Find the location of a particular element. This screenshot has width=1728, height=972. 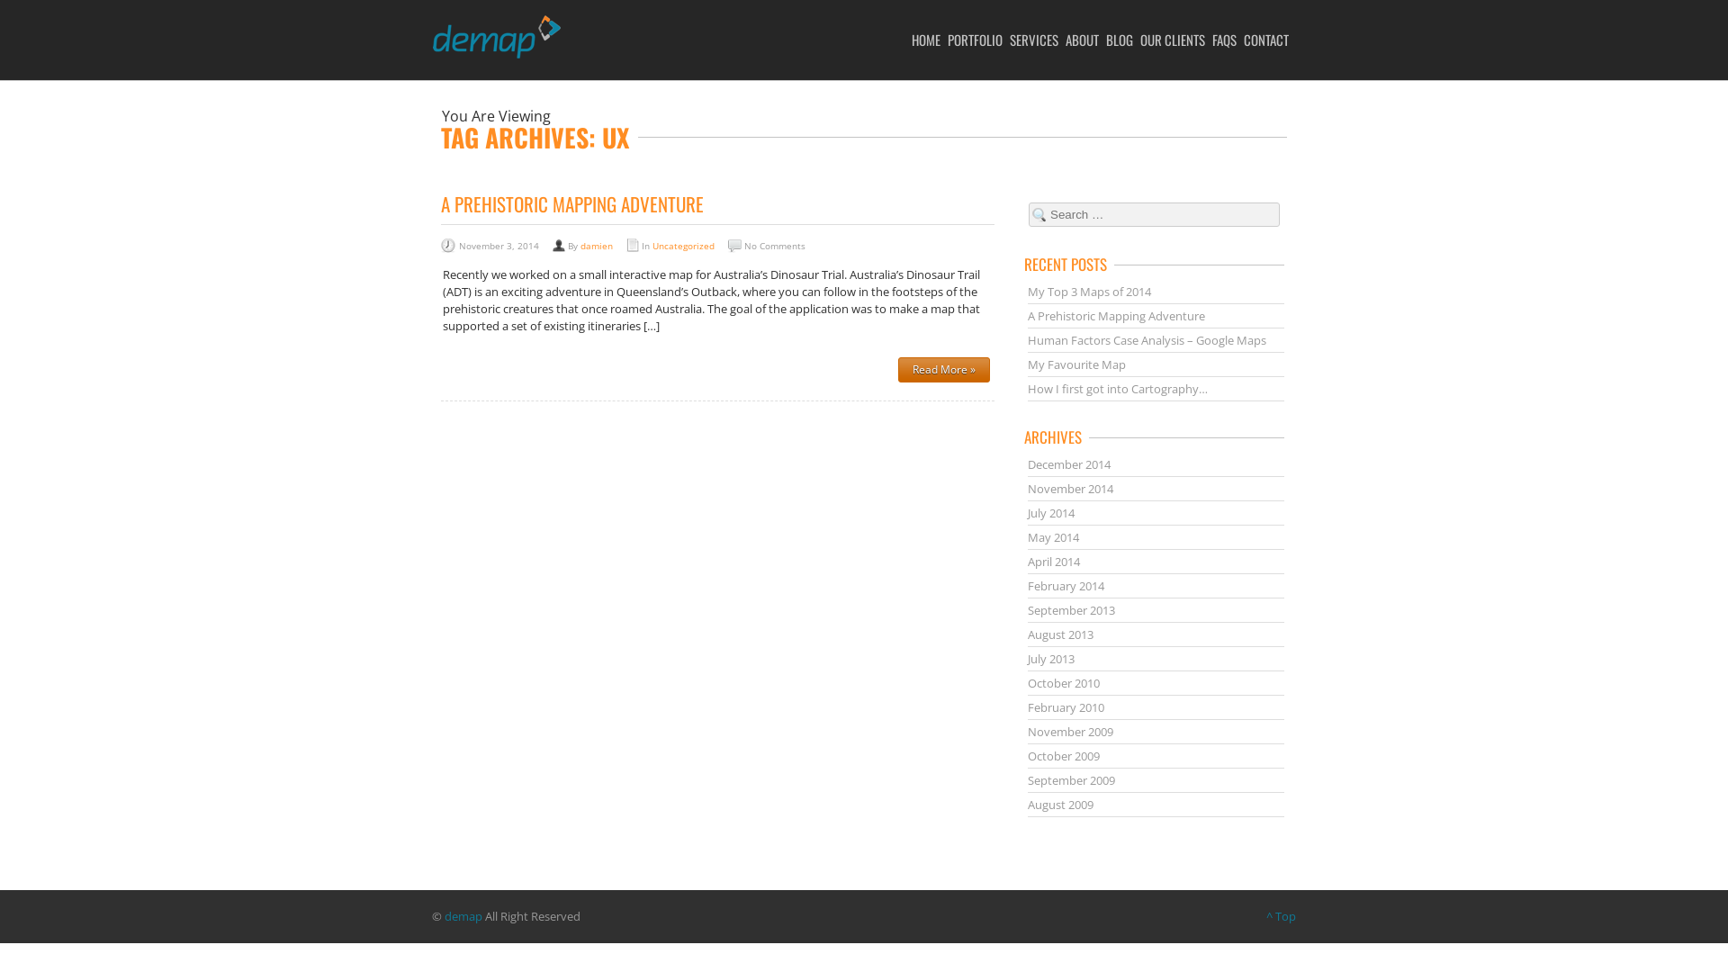

My Top 3 Maps of 2014 is located at coordinates (1089, 292).